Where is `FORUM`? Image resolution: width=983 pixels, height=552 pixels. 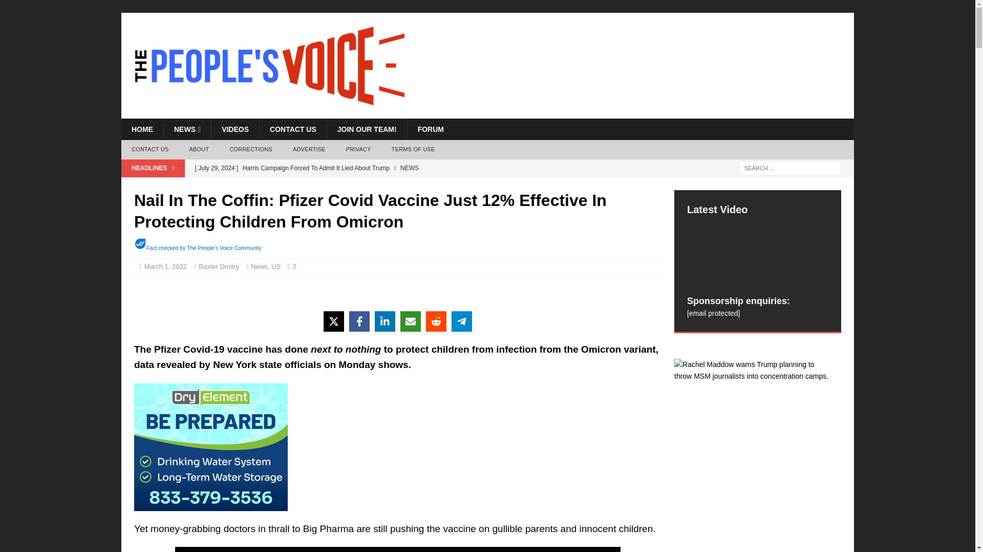 FORUM is located at coordinates (430, 129).